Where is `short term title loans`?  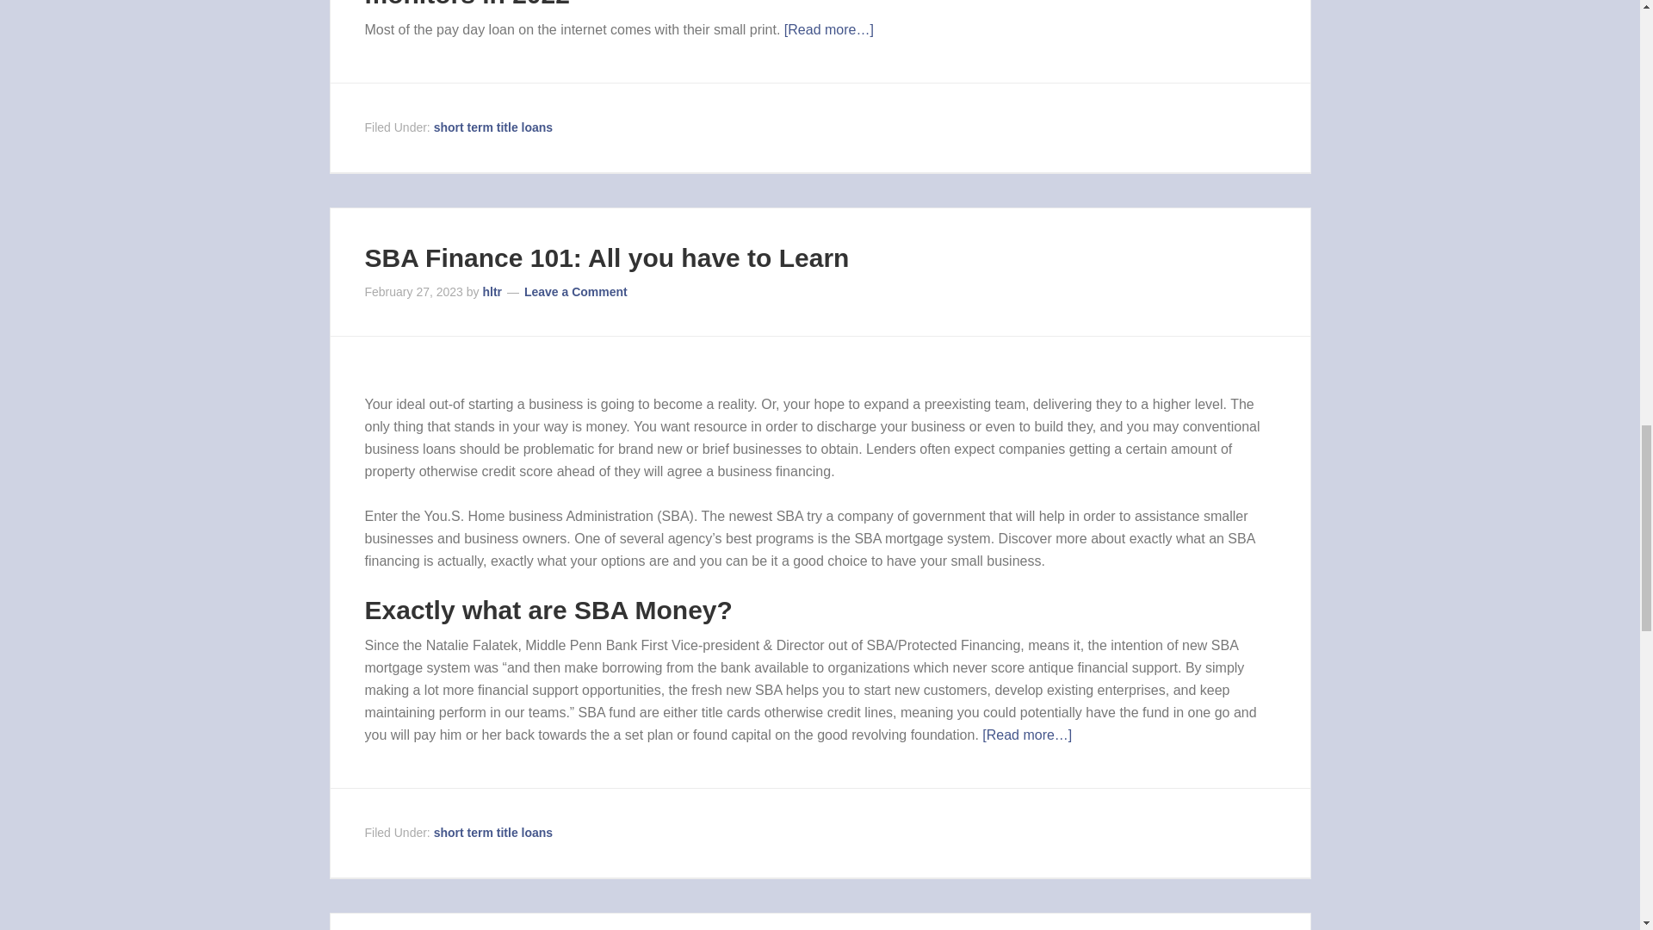
short term title loans is located at coordinates (492, 127).